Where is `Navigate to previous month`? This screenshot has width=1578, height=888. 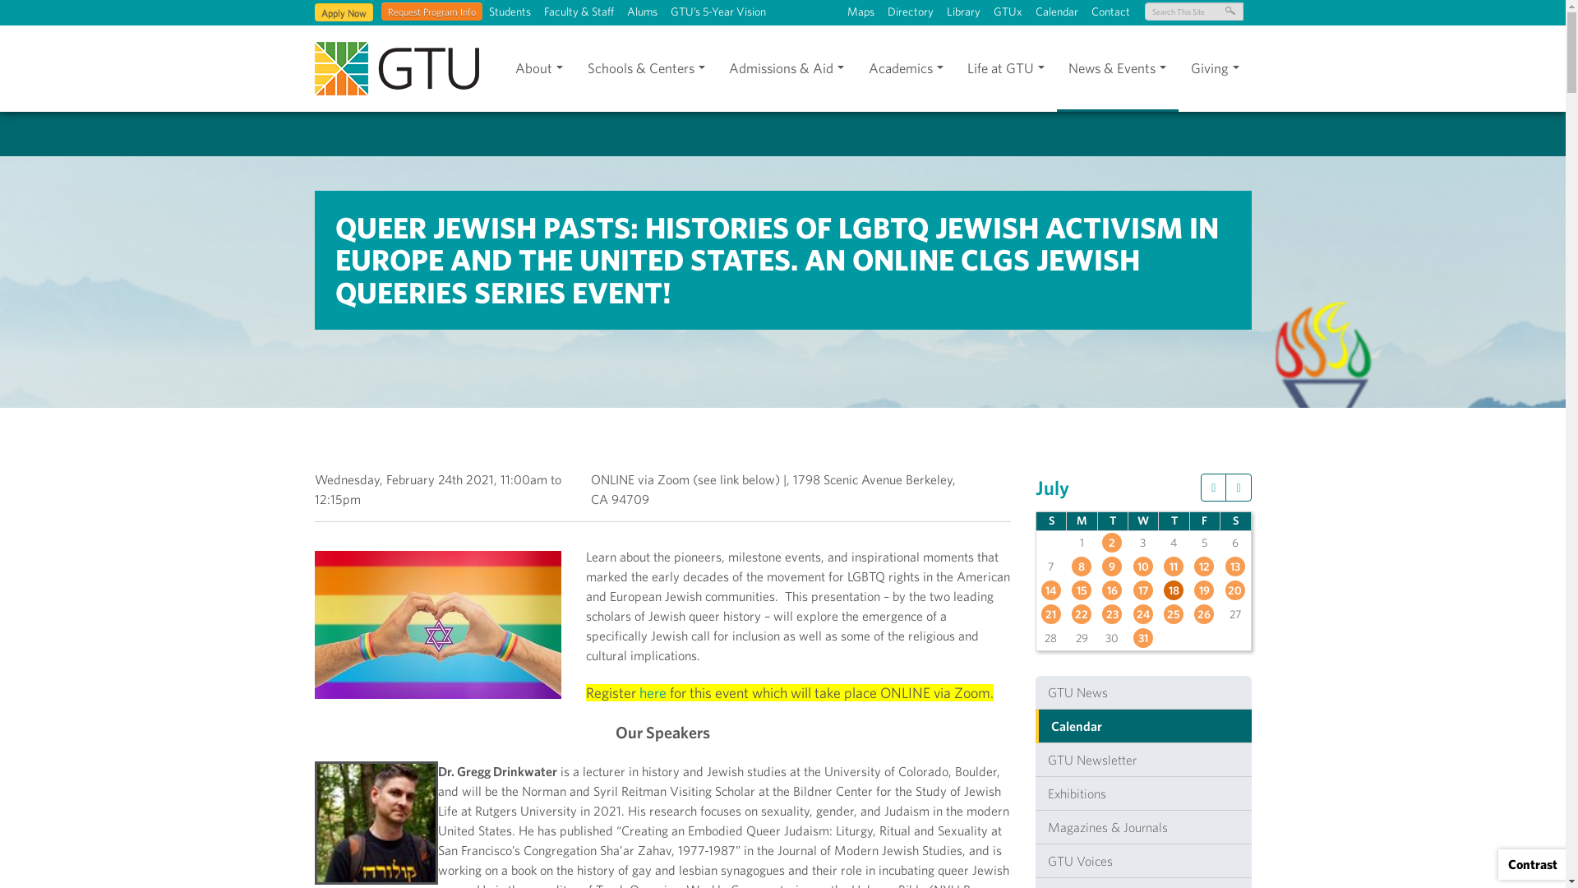
Navigate to previous month is located at coordinates (1213, 487).